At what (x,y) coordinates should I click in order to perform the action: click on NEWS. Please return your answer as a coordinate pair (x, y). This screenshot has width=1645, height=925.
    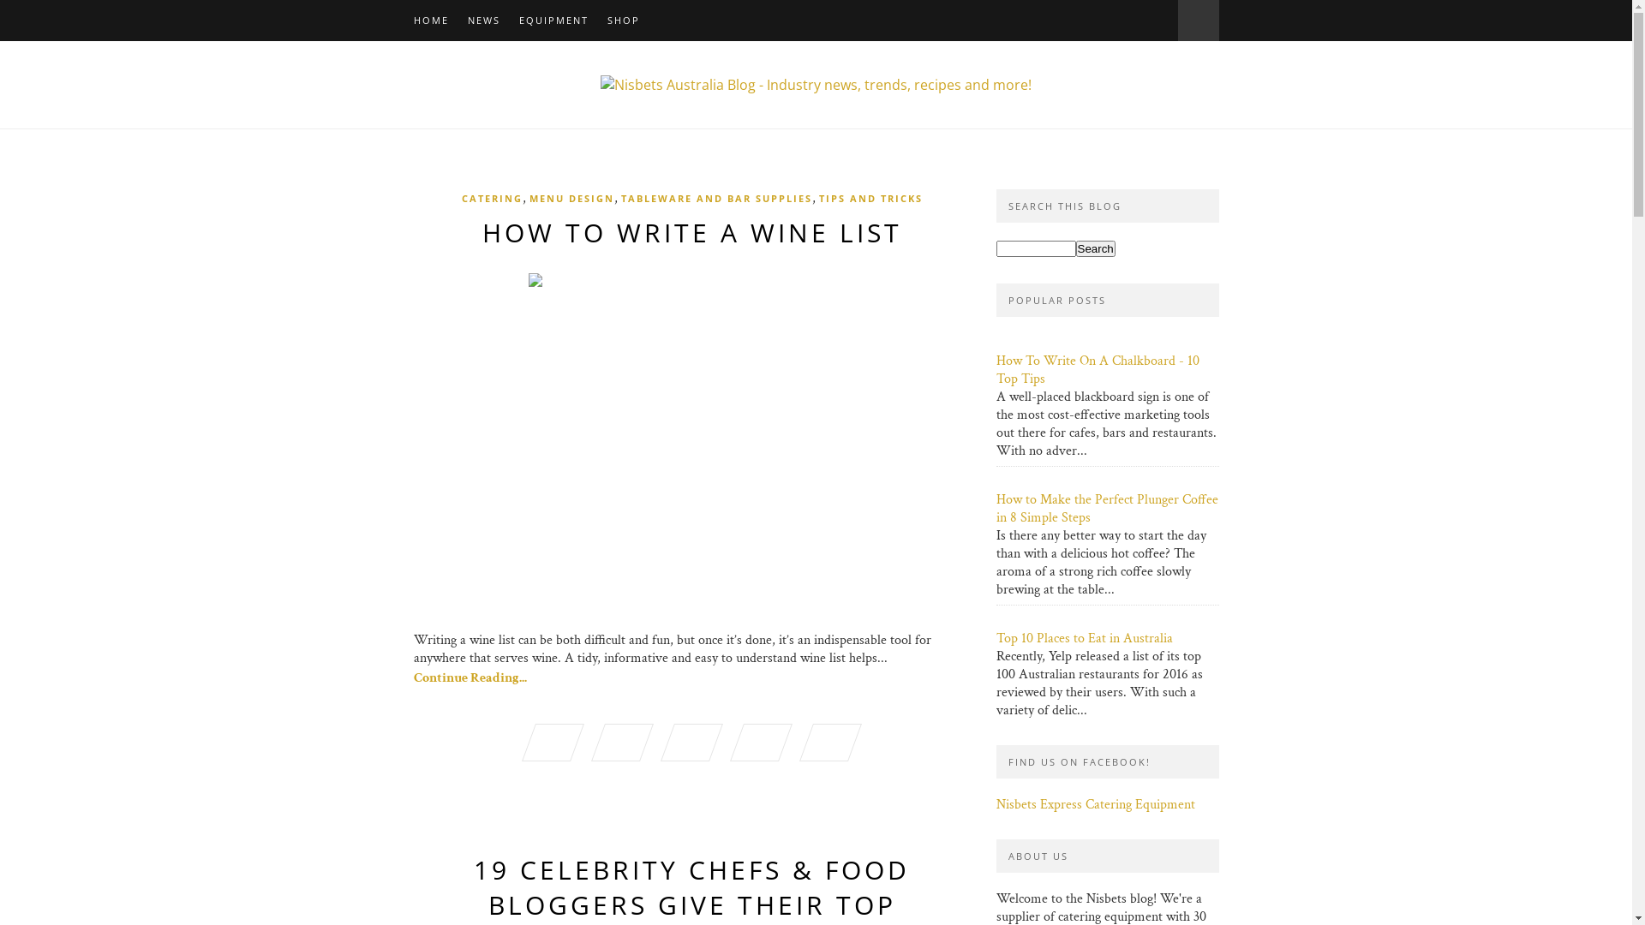
    Looking at the image, I should click on (484, 21).